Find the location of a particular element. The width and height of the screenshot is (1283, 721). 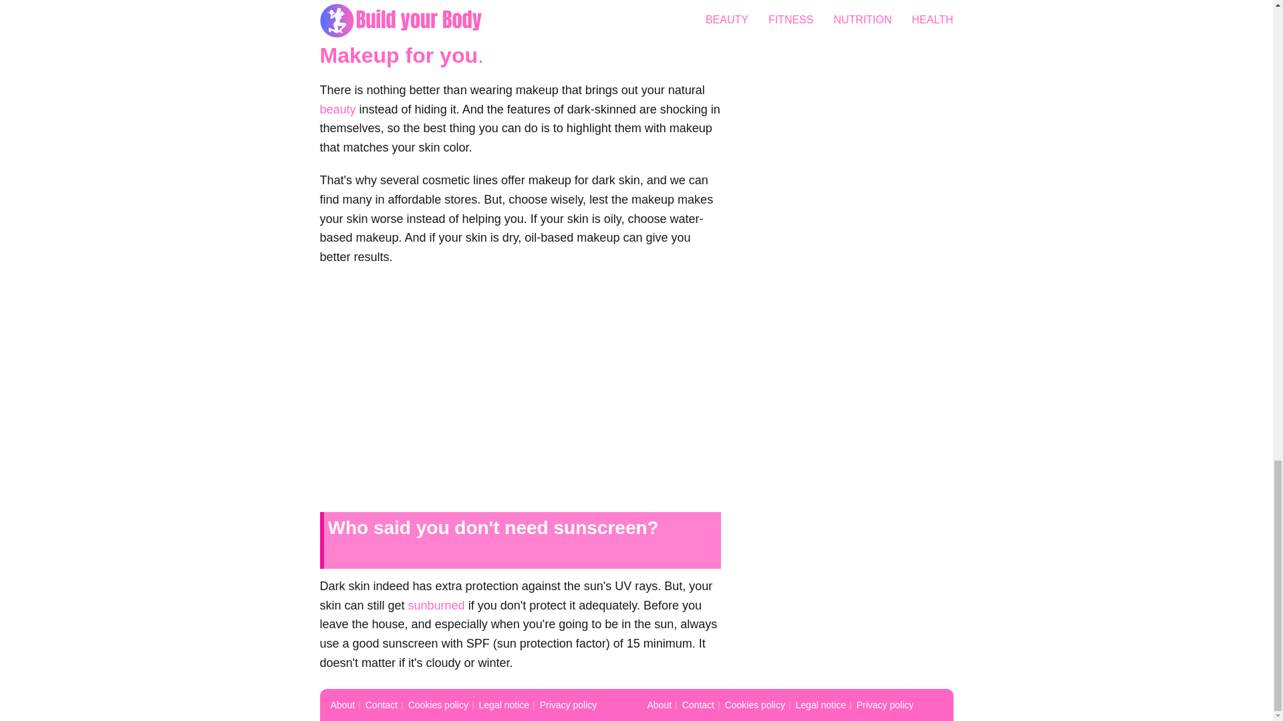

Legal notice is located at coordinates (504, 704).